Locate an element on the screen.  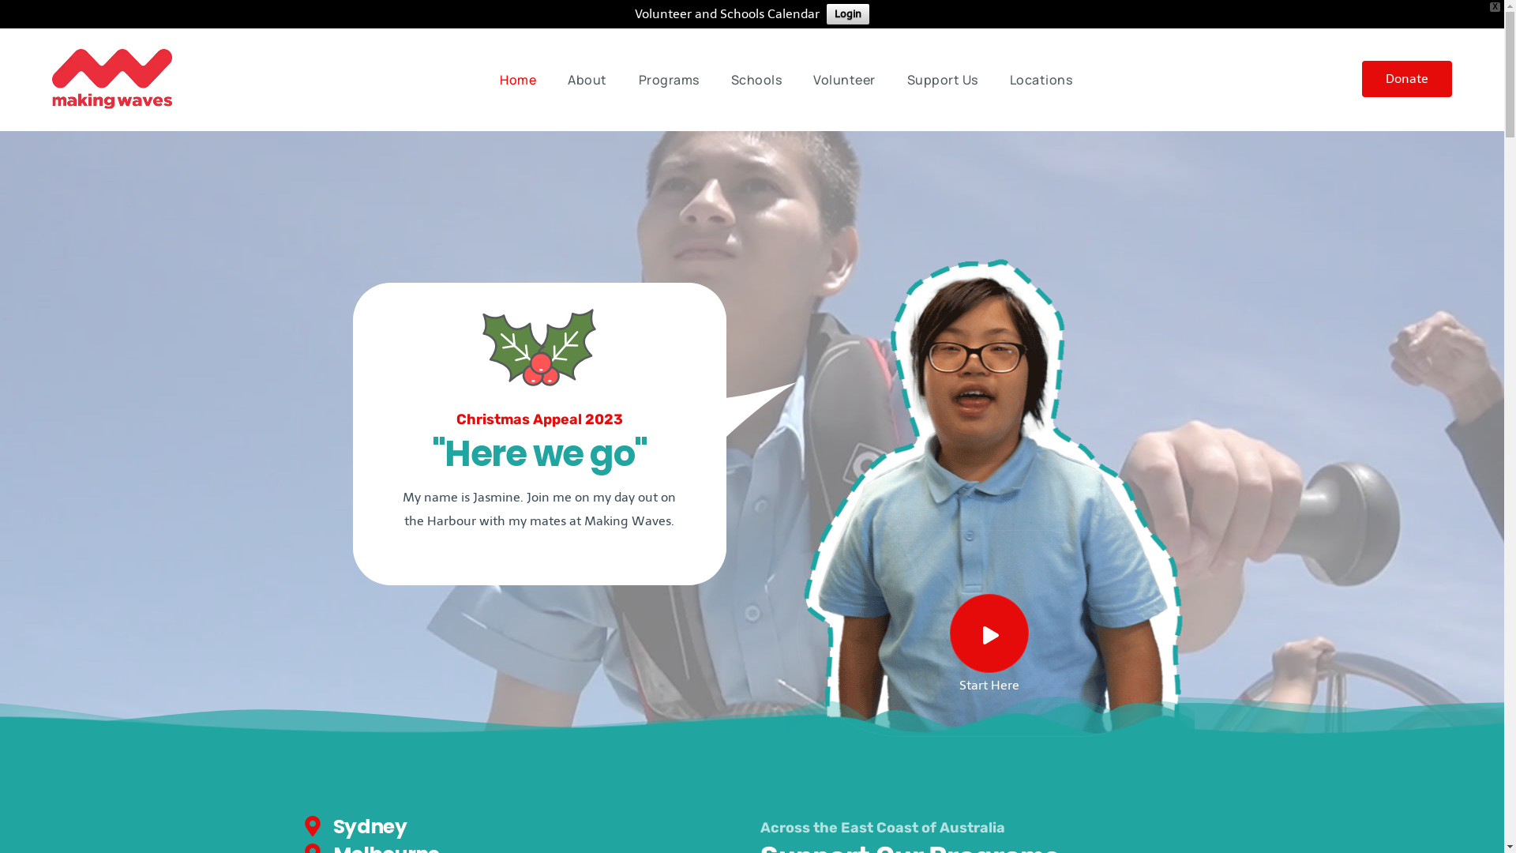
About is located at coordinates (587, 80).